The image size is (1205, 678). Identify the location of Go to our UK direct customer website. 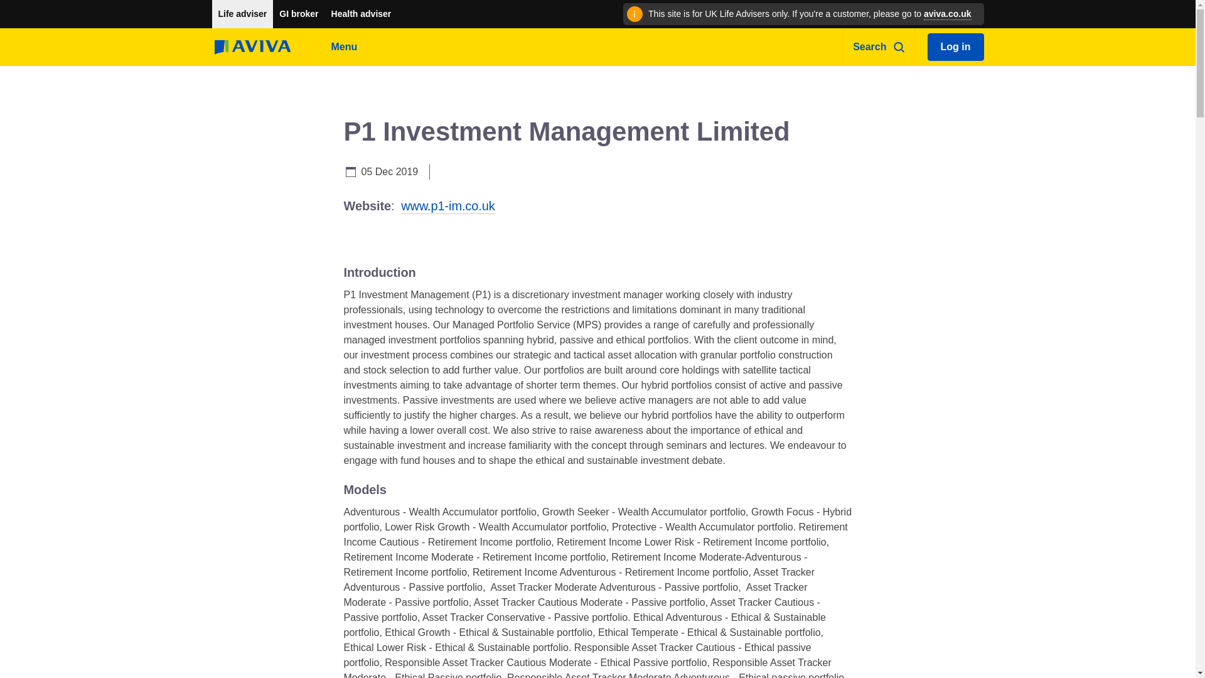
(948, 14).